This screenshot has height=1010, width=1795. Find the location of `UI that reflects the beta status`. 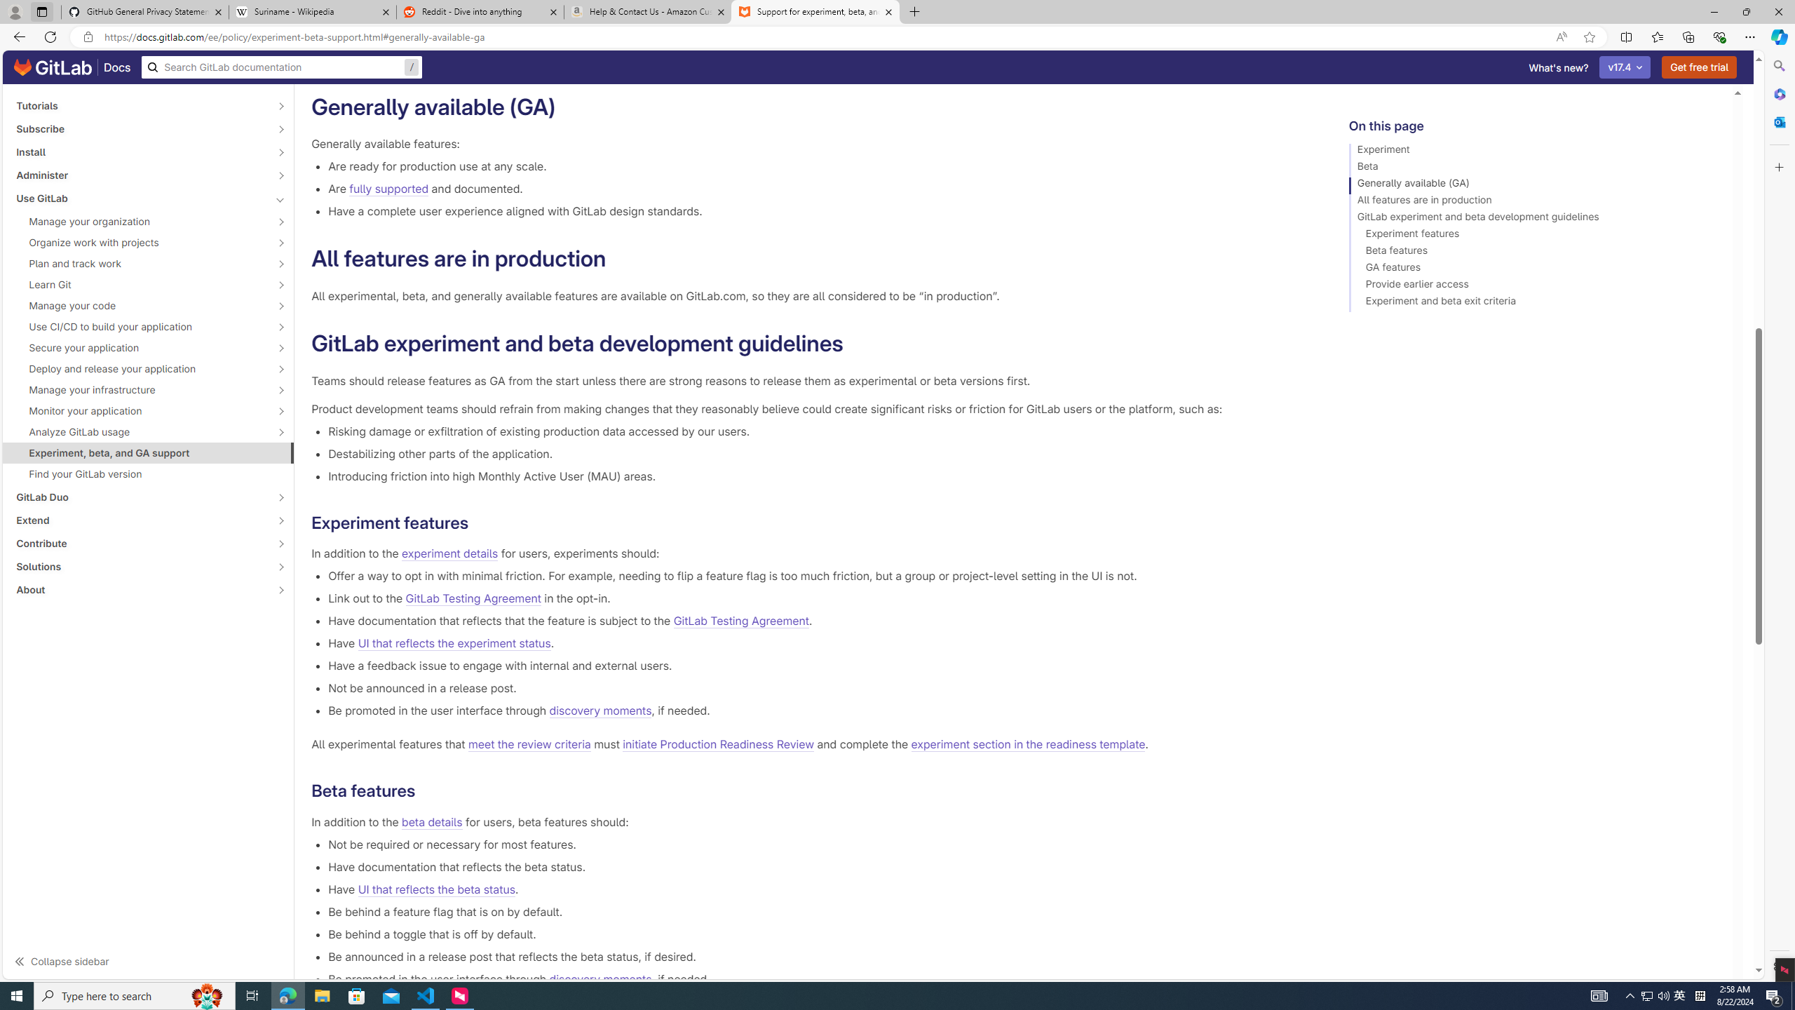

UI that reflects the beta status is located at coordinates (436, 889).